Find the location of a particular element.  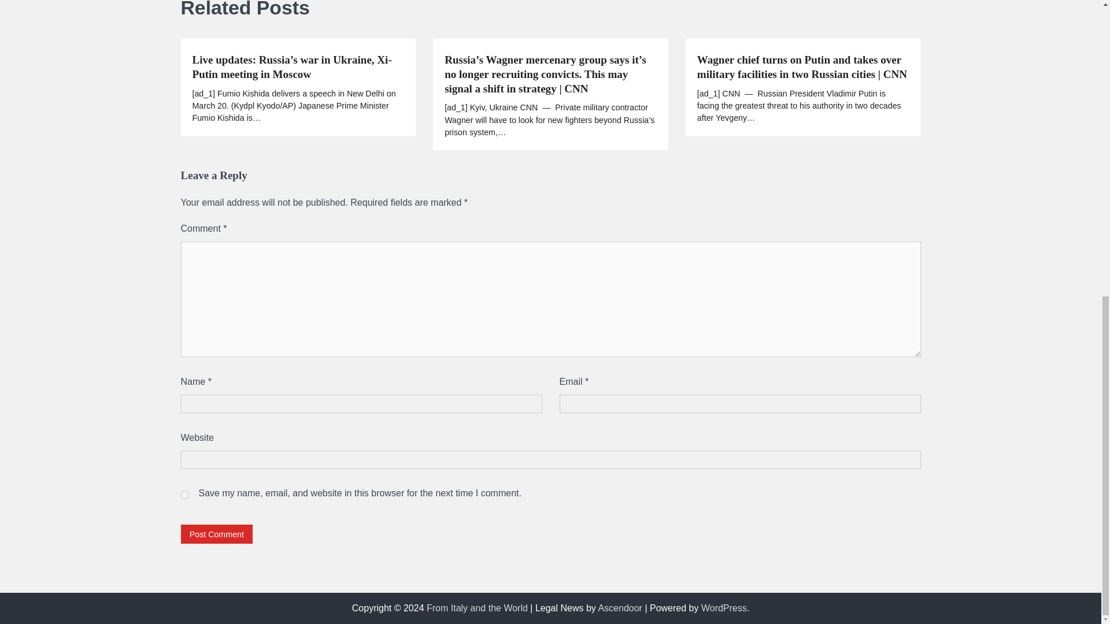

From Italy and the World is located at coordinates (477, 608).